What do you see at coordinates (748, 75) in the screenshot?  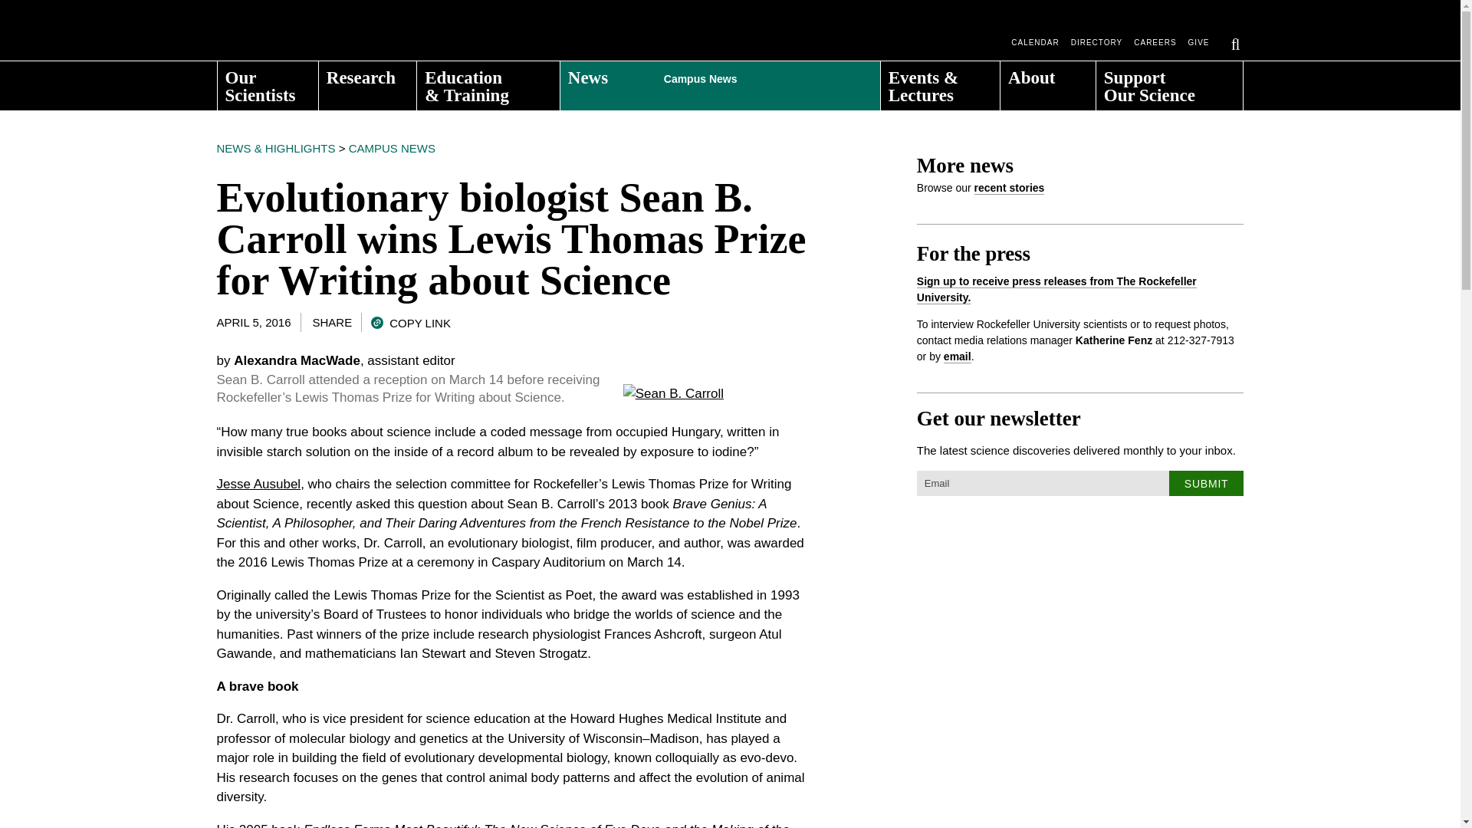 I see `Campus News` at bounding box center [748, 75].